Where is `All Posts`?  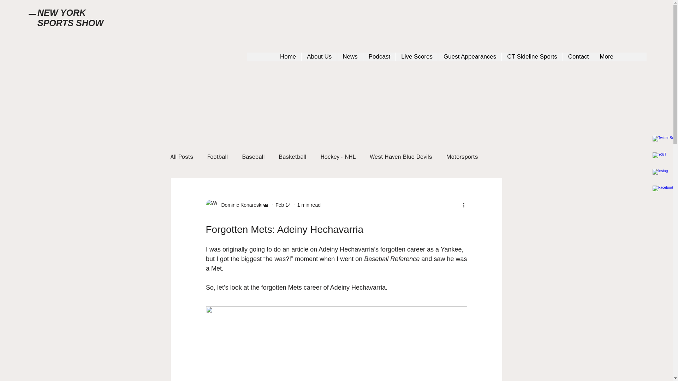 All Posts is located at coordinates (182, 156).